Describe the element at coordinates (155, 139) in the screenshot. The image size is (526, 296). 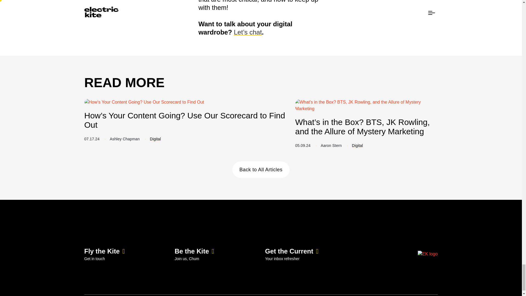
I see `Digital` at that location.